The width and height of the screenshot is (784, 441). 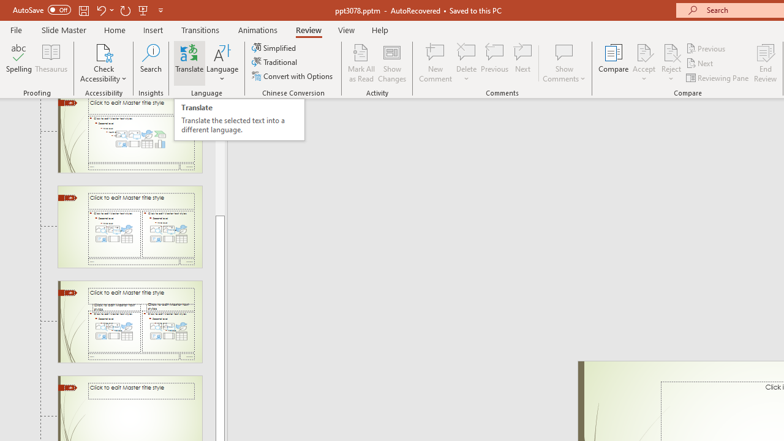 What do you see at coordinates (671, 51) in the screenshot?
I see `Reject Change` at bounding box center [671, 51].